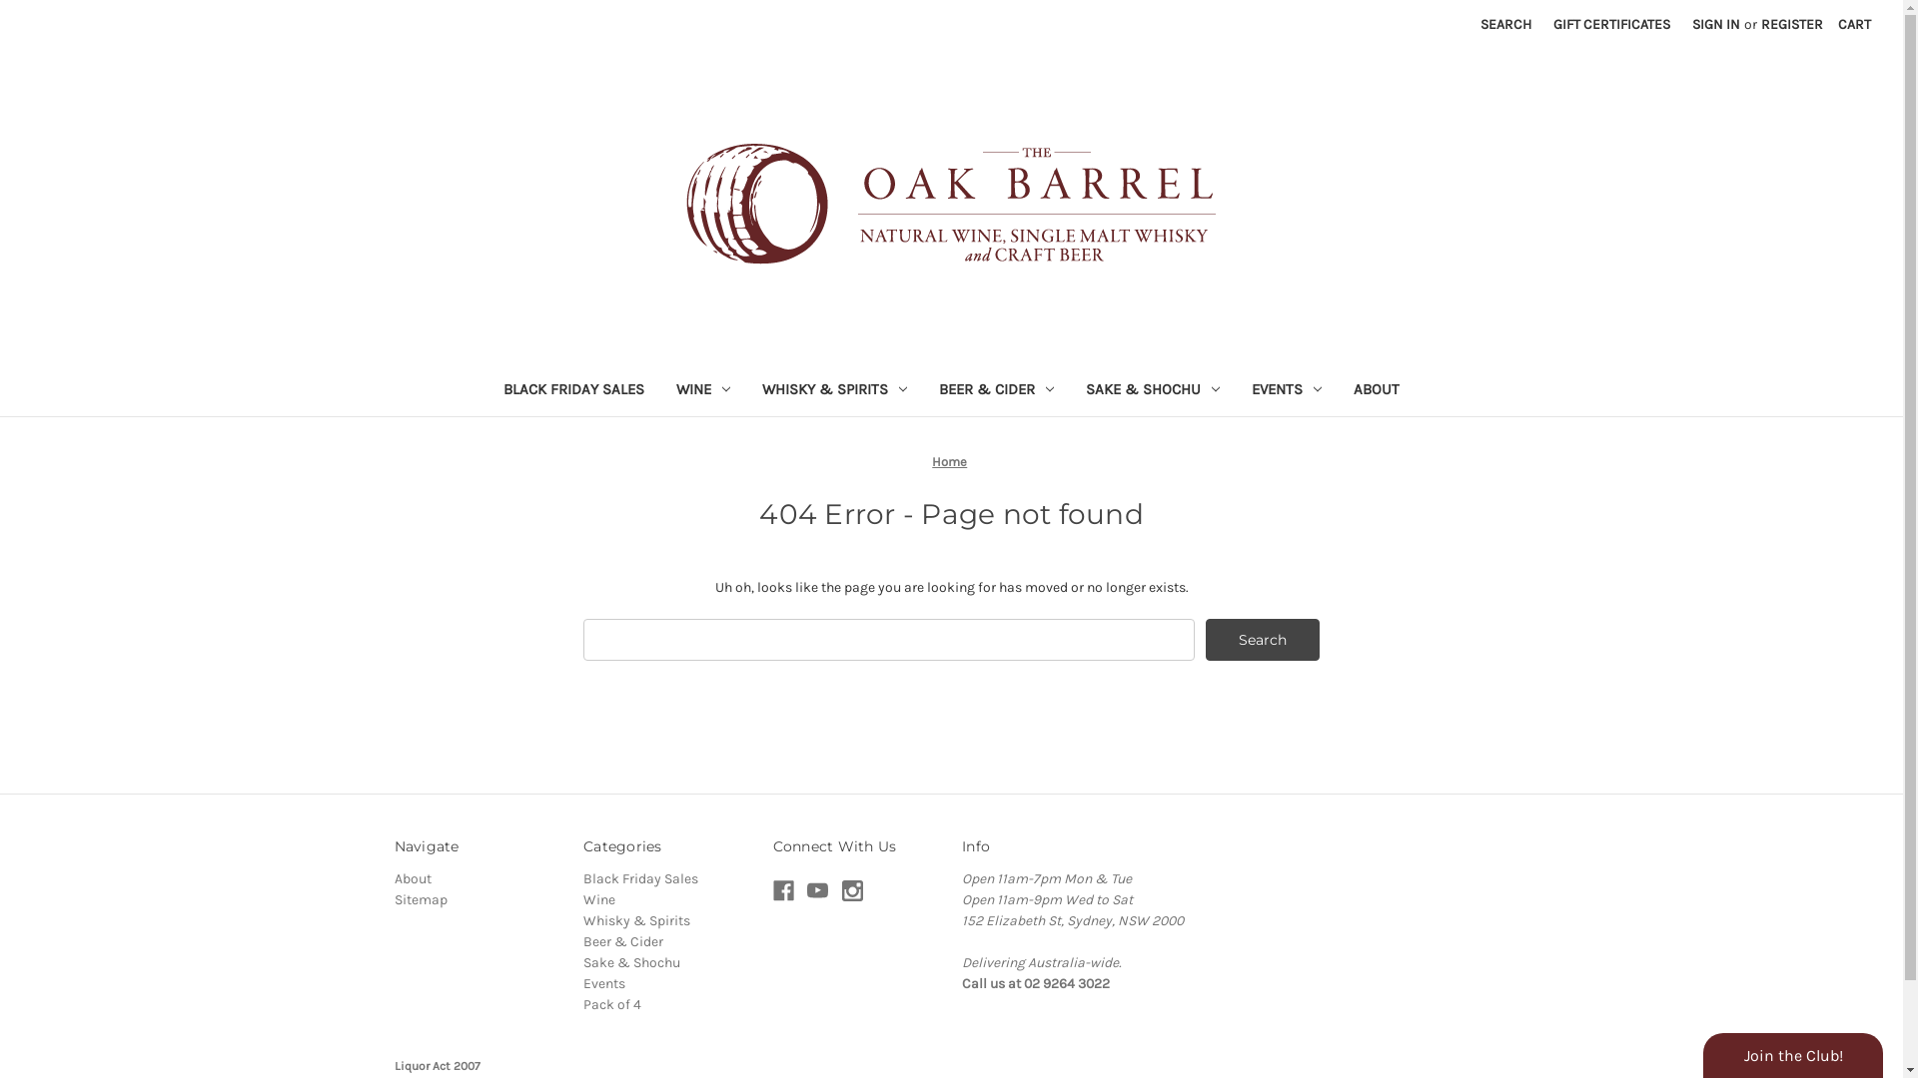 This screenshot has height=1078, width=1918. What do you see at coordinates (612, 1004) in the screenshot?
I see `Pack of 4` at bounding box center [612, 1004].